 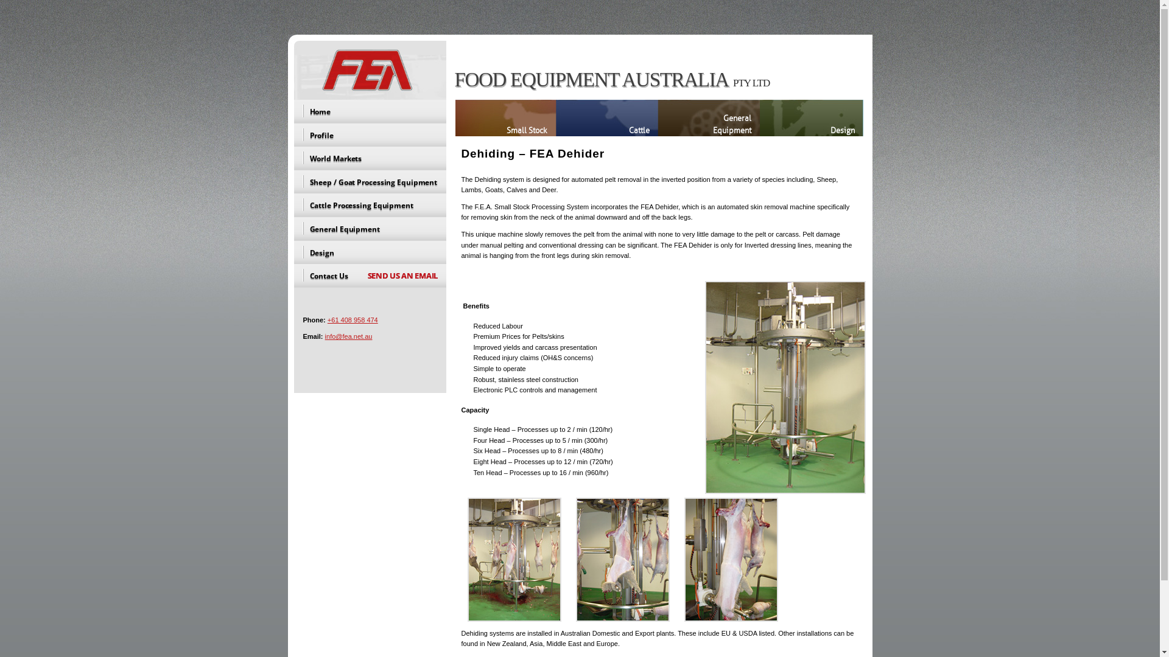 What do you see at coordinates (370, 206) in the screenshot?
I see `Cattle Processing Equipment` at bounding box center [370, 206].